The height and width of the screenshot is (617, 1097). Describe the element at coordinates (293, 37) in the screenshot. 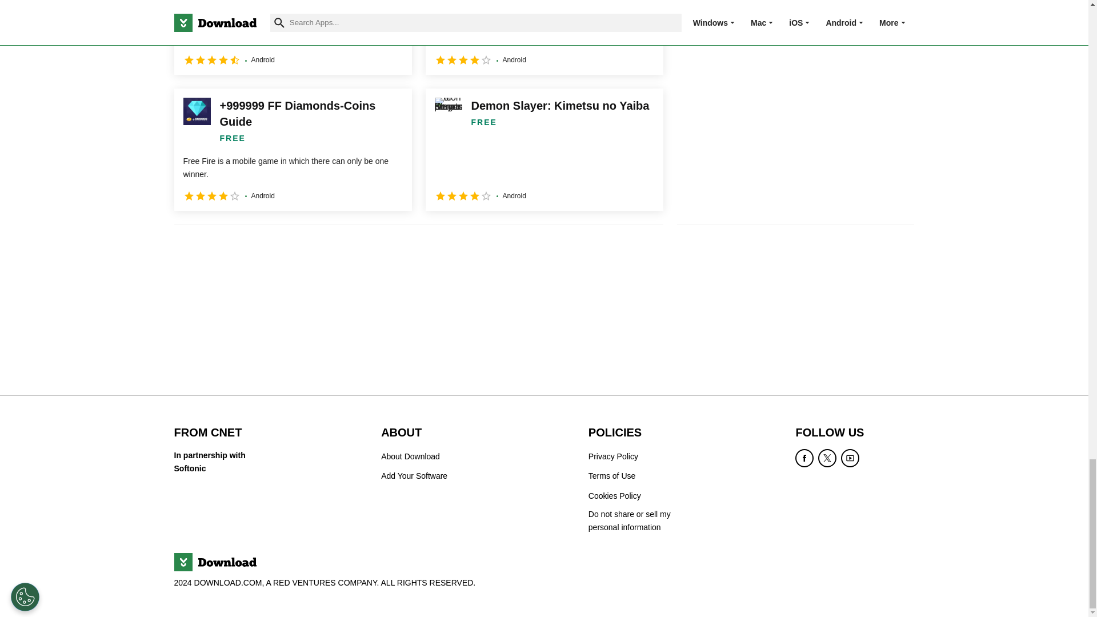

I see `JMComic2` at that location.